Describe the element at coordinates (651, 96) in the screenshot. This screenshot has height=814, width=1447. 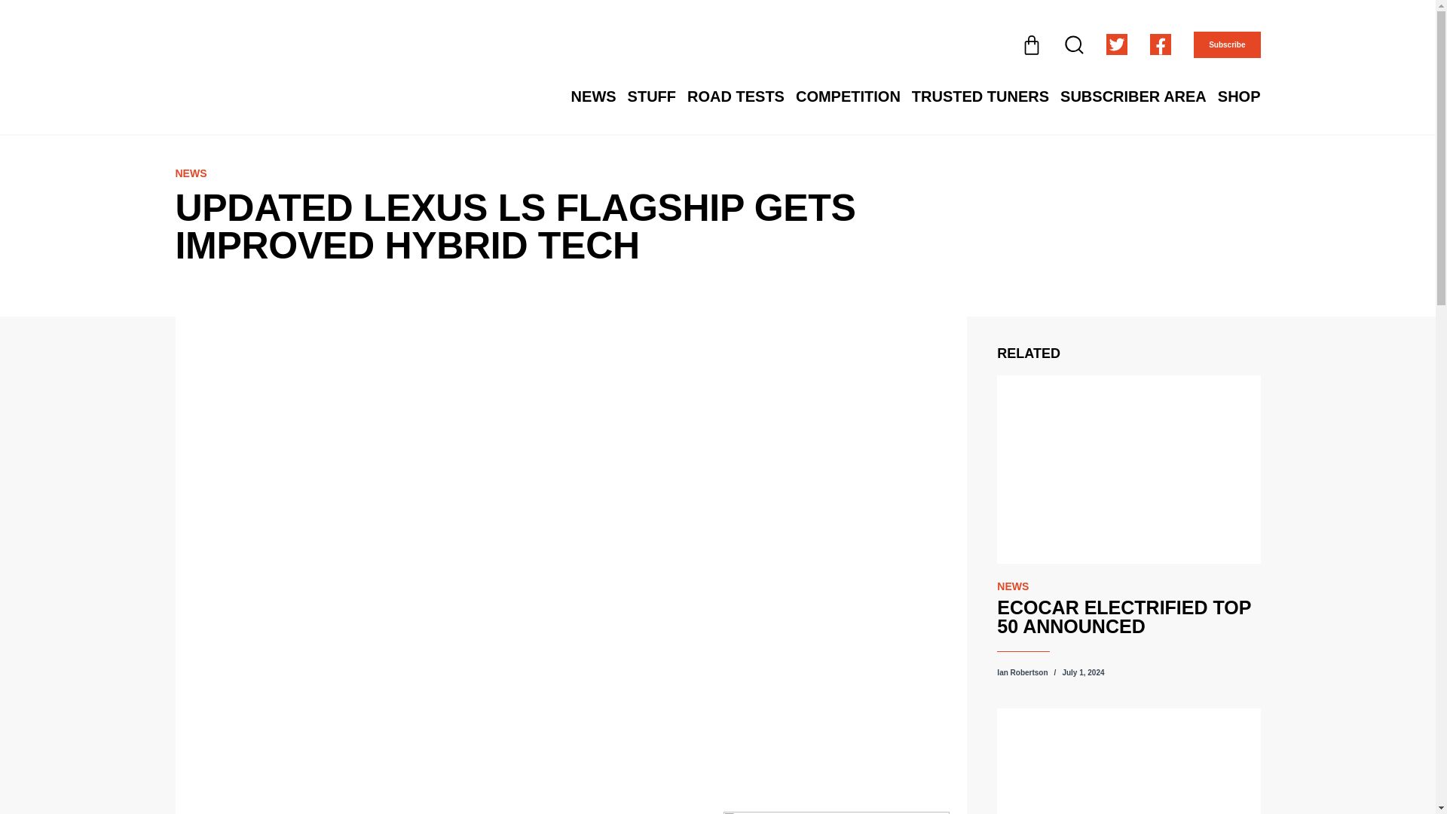
I see `STUFF` at that location.